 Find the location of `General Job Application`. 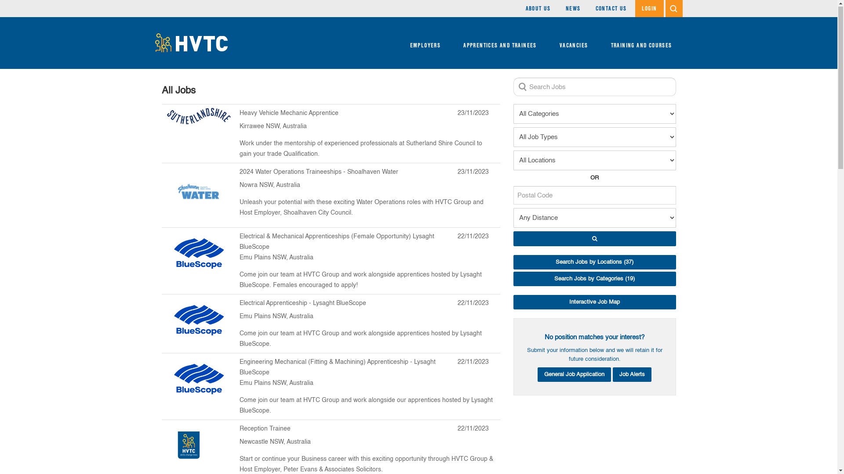

General Job Application is located at coordinates (574, 375).